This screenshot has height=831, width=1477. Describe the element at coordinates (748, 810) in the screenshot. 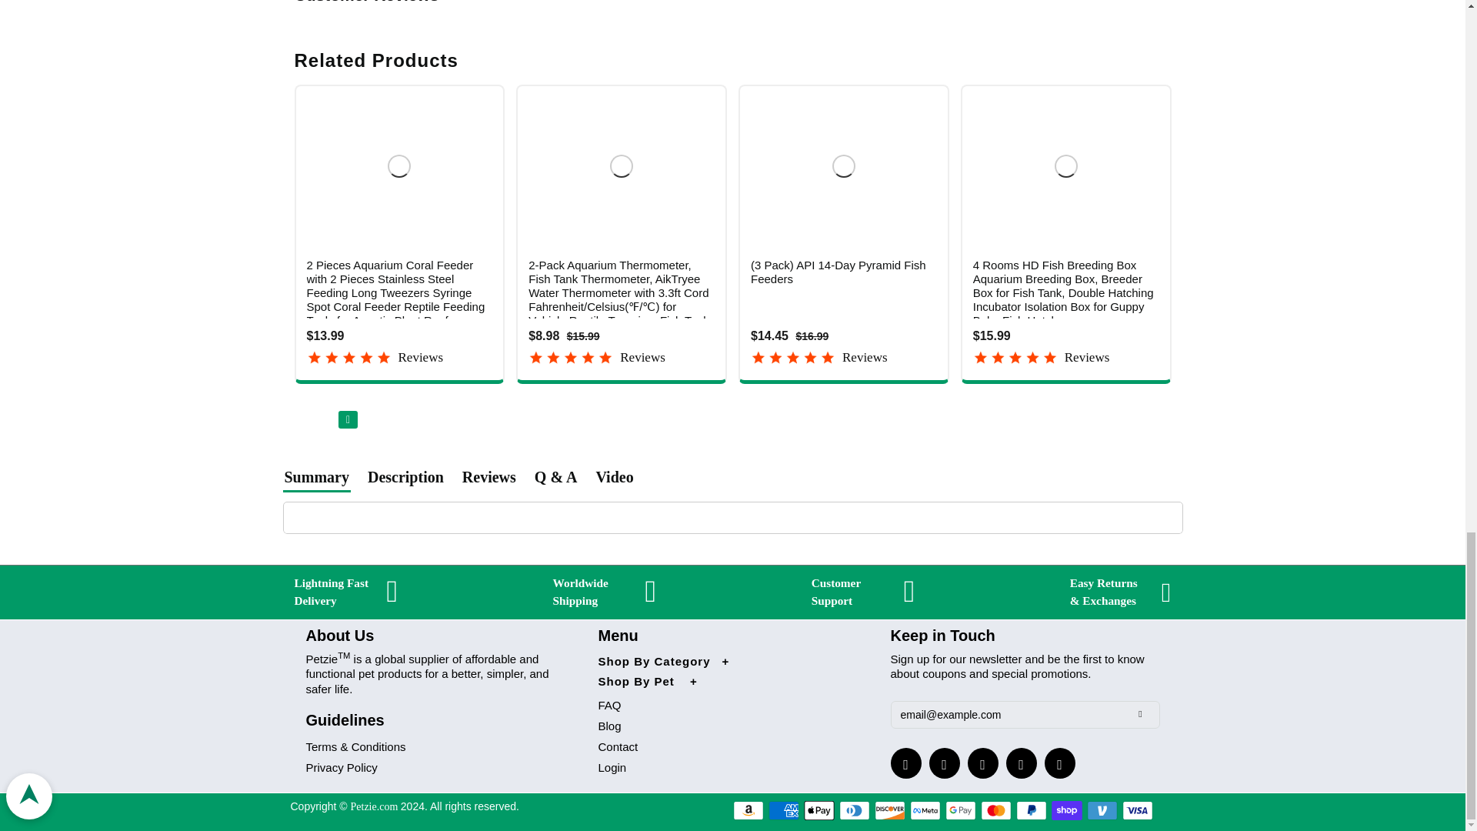

I see `Amazon` at that location.